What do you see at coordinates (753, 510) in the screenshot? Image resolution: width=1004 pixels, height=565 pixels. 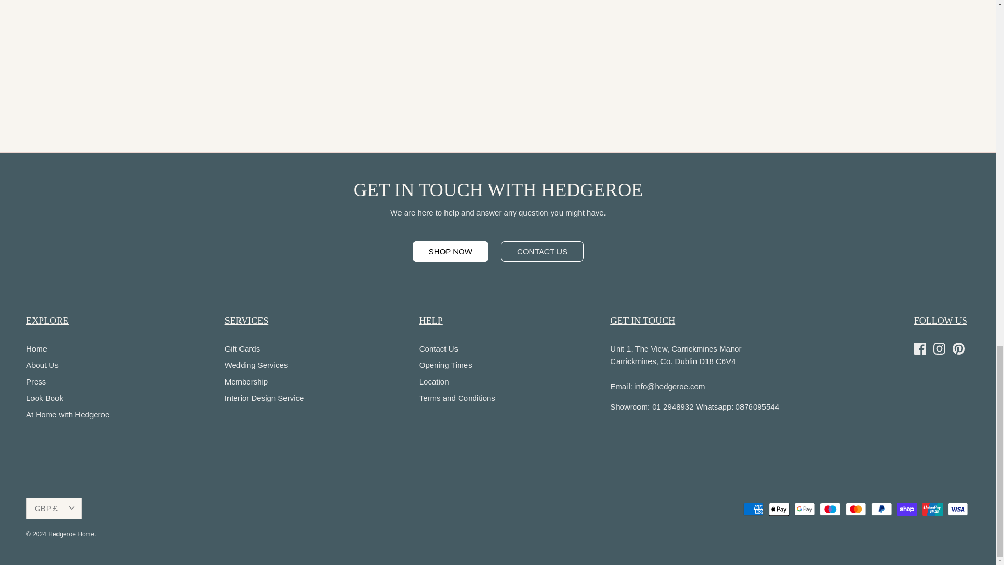 I see `American Express` at bounding box center [753, 510].